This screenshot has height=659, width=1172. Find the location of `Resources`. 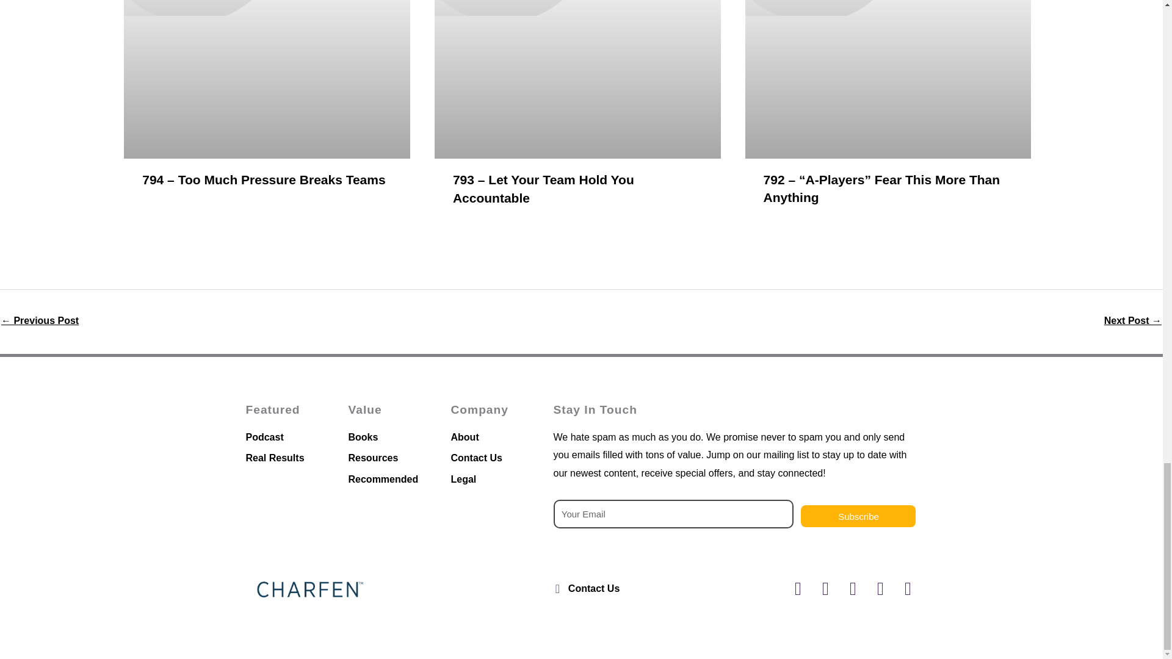

Resources is located at coordinates (393, 458).